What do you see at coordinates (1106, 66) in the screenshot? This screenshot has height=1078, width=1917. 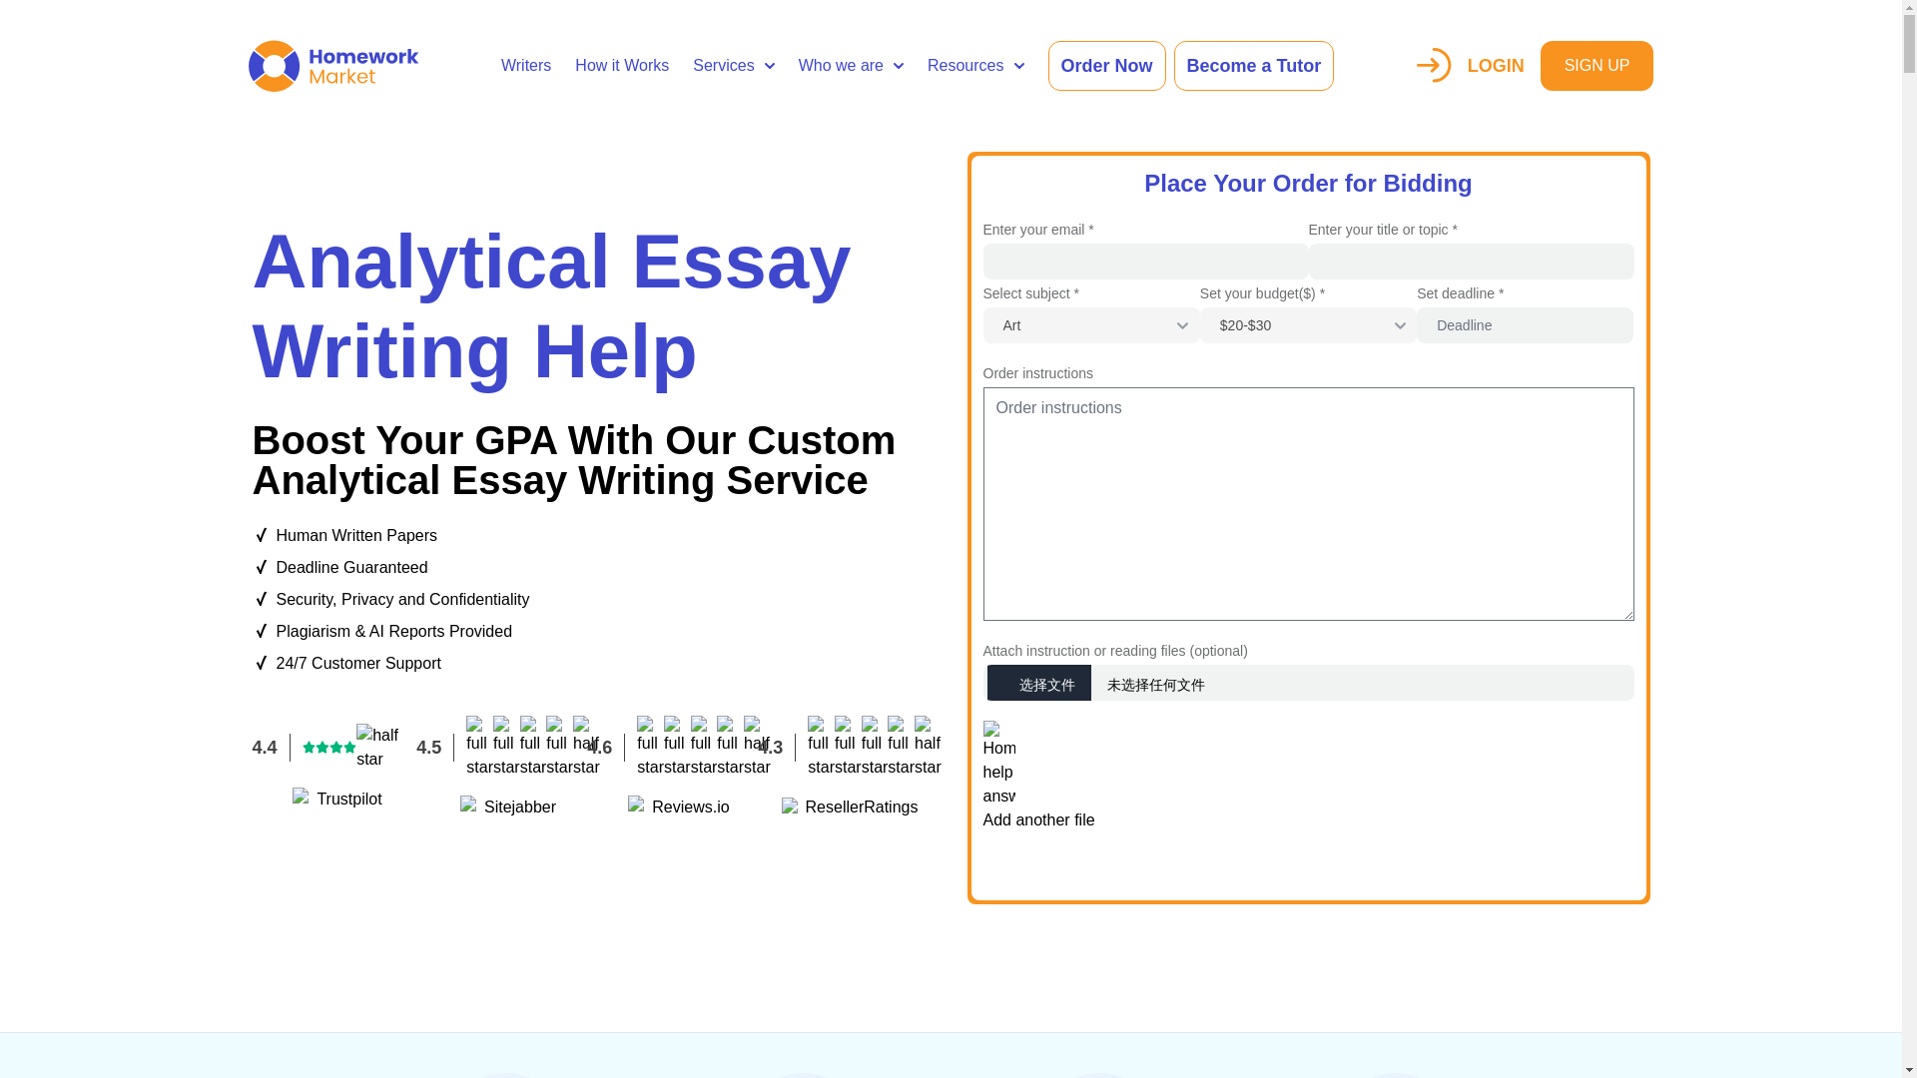 I see `Order Now` at bounding box center [1106, 66].